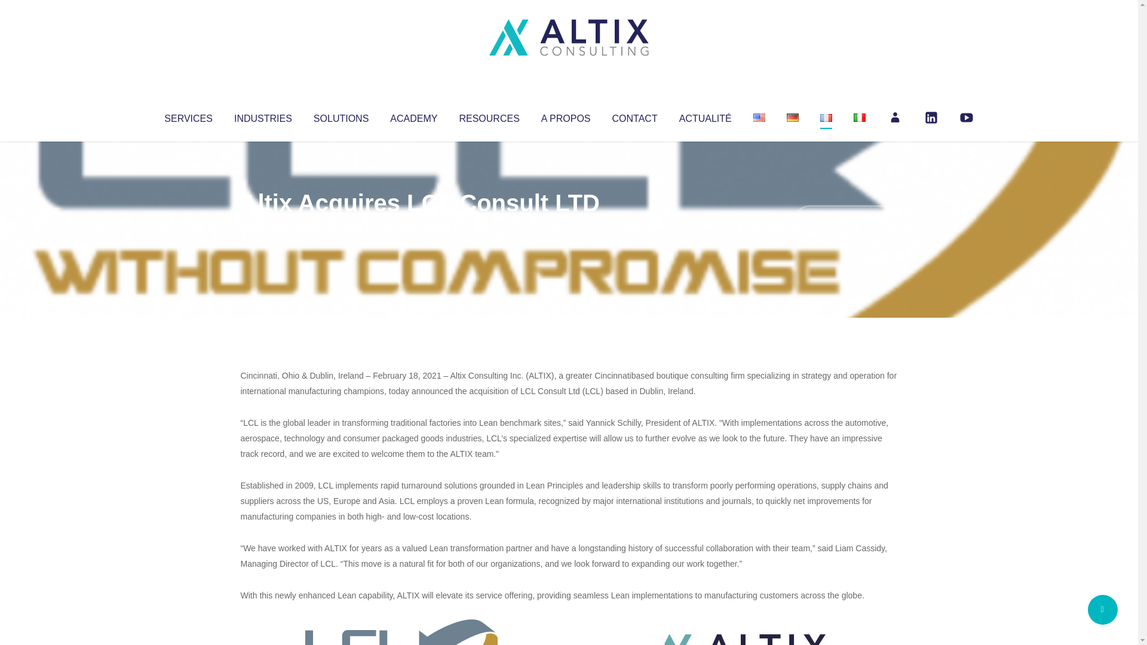  Describe the element at coordinates (413, 116) in the screenshot. I see `ACADEMY` at that location.